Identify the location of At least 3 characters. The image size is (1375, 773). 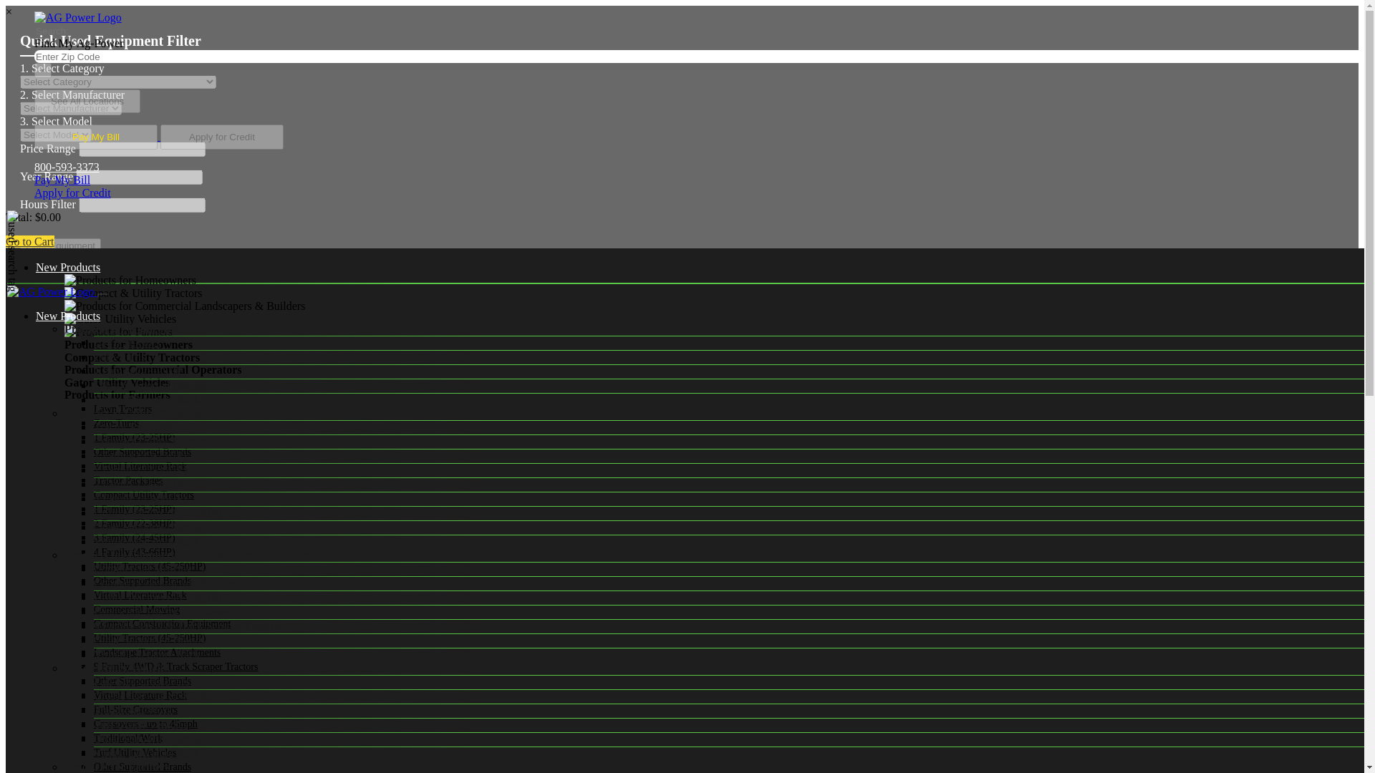
(96, 57).